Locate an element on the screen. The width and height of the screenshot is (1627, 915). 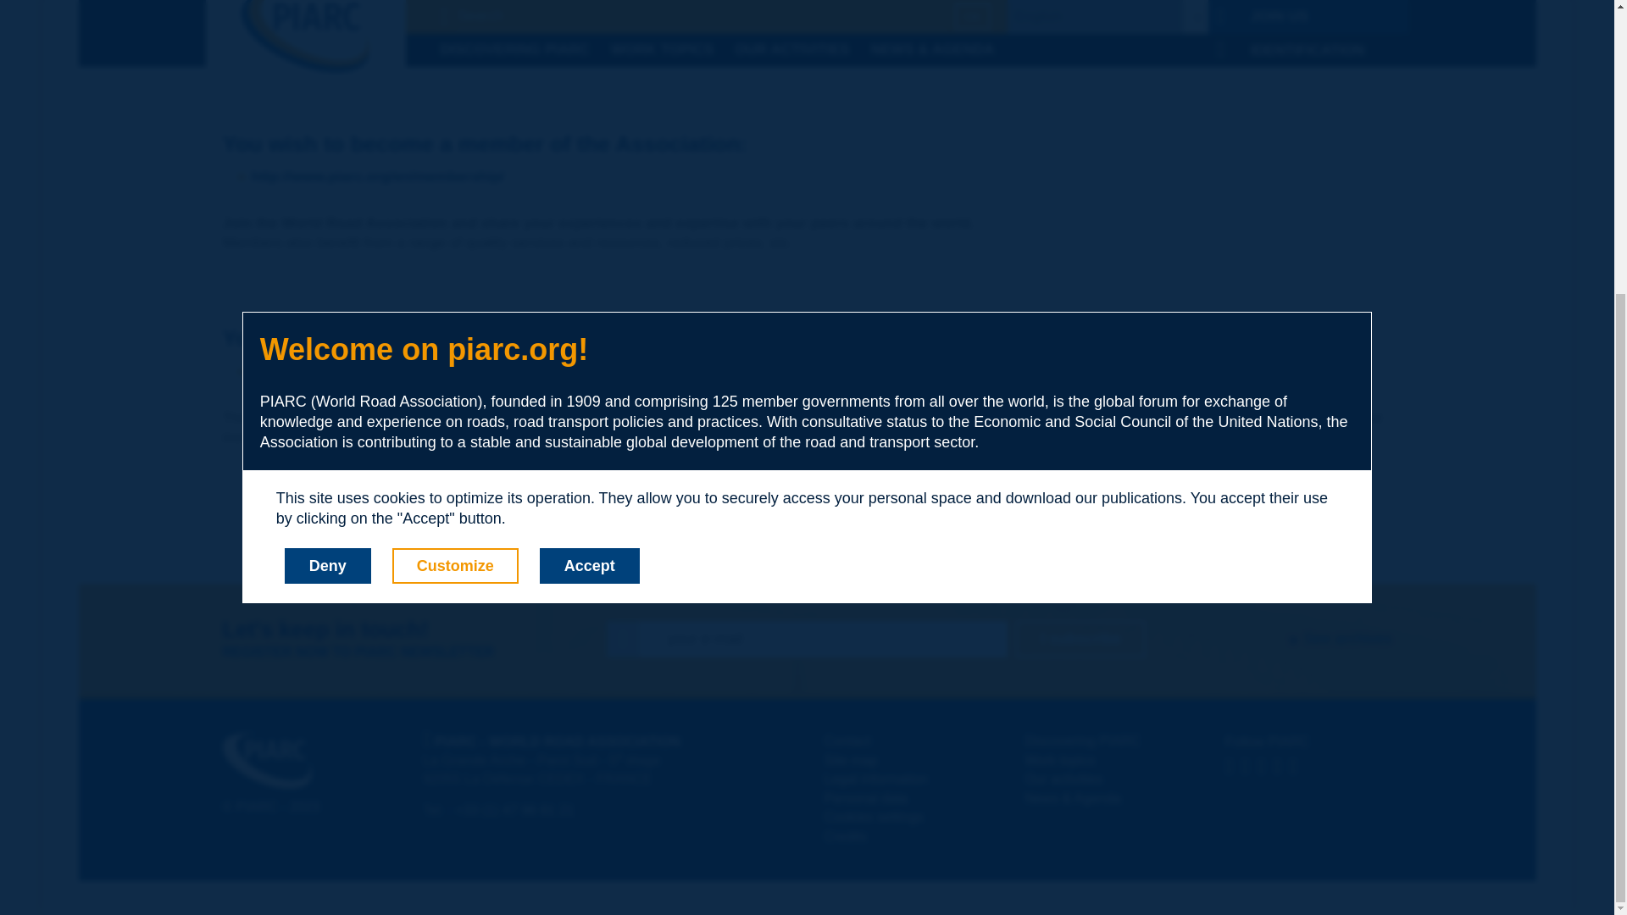
Become a member of the Association! is located at coordinates (815, 177).